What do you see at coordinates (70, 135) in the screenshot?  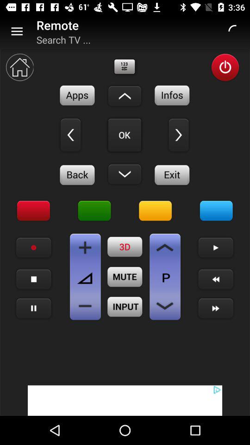 I see `go back` at bounding box center [70, 135].